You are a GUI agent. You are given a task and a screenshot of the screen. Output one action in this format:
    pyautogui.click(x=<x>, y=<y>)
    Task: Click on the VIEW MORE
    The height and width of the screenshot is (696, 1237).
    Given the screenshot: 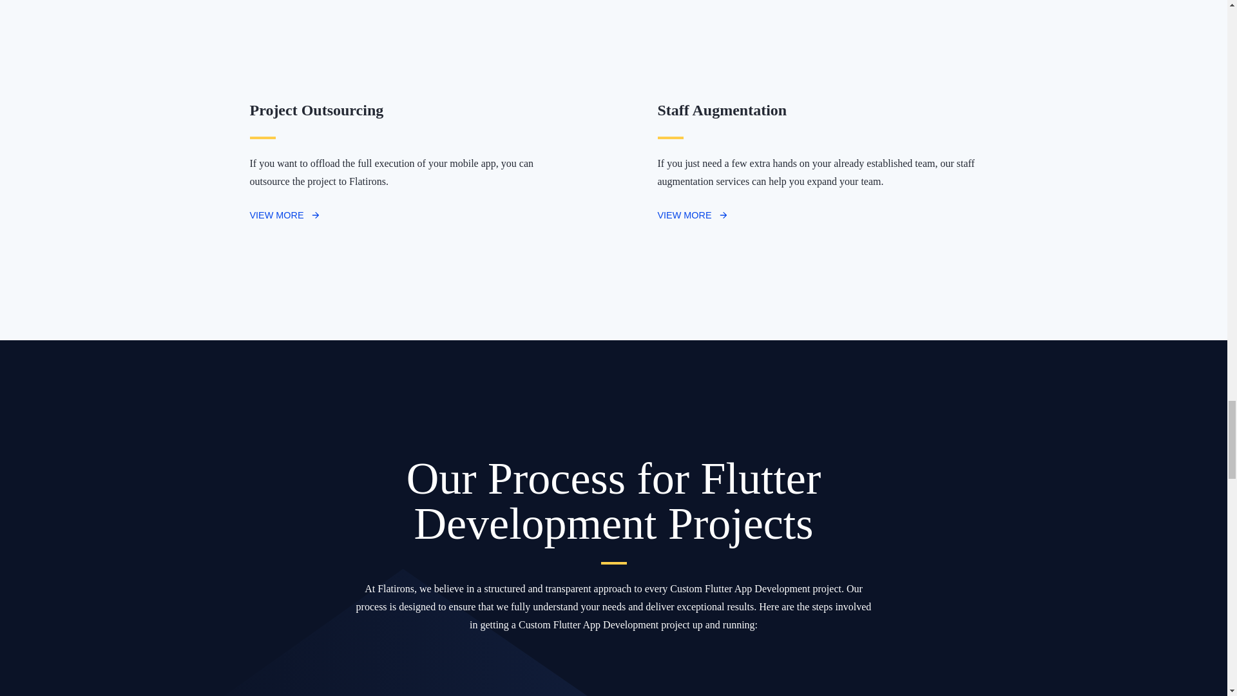 What is the action you would take?
    pyautogui.click(x=692, y=215)
    